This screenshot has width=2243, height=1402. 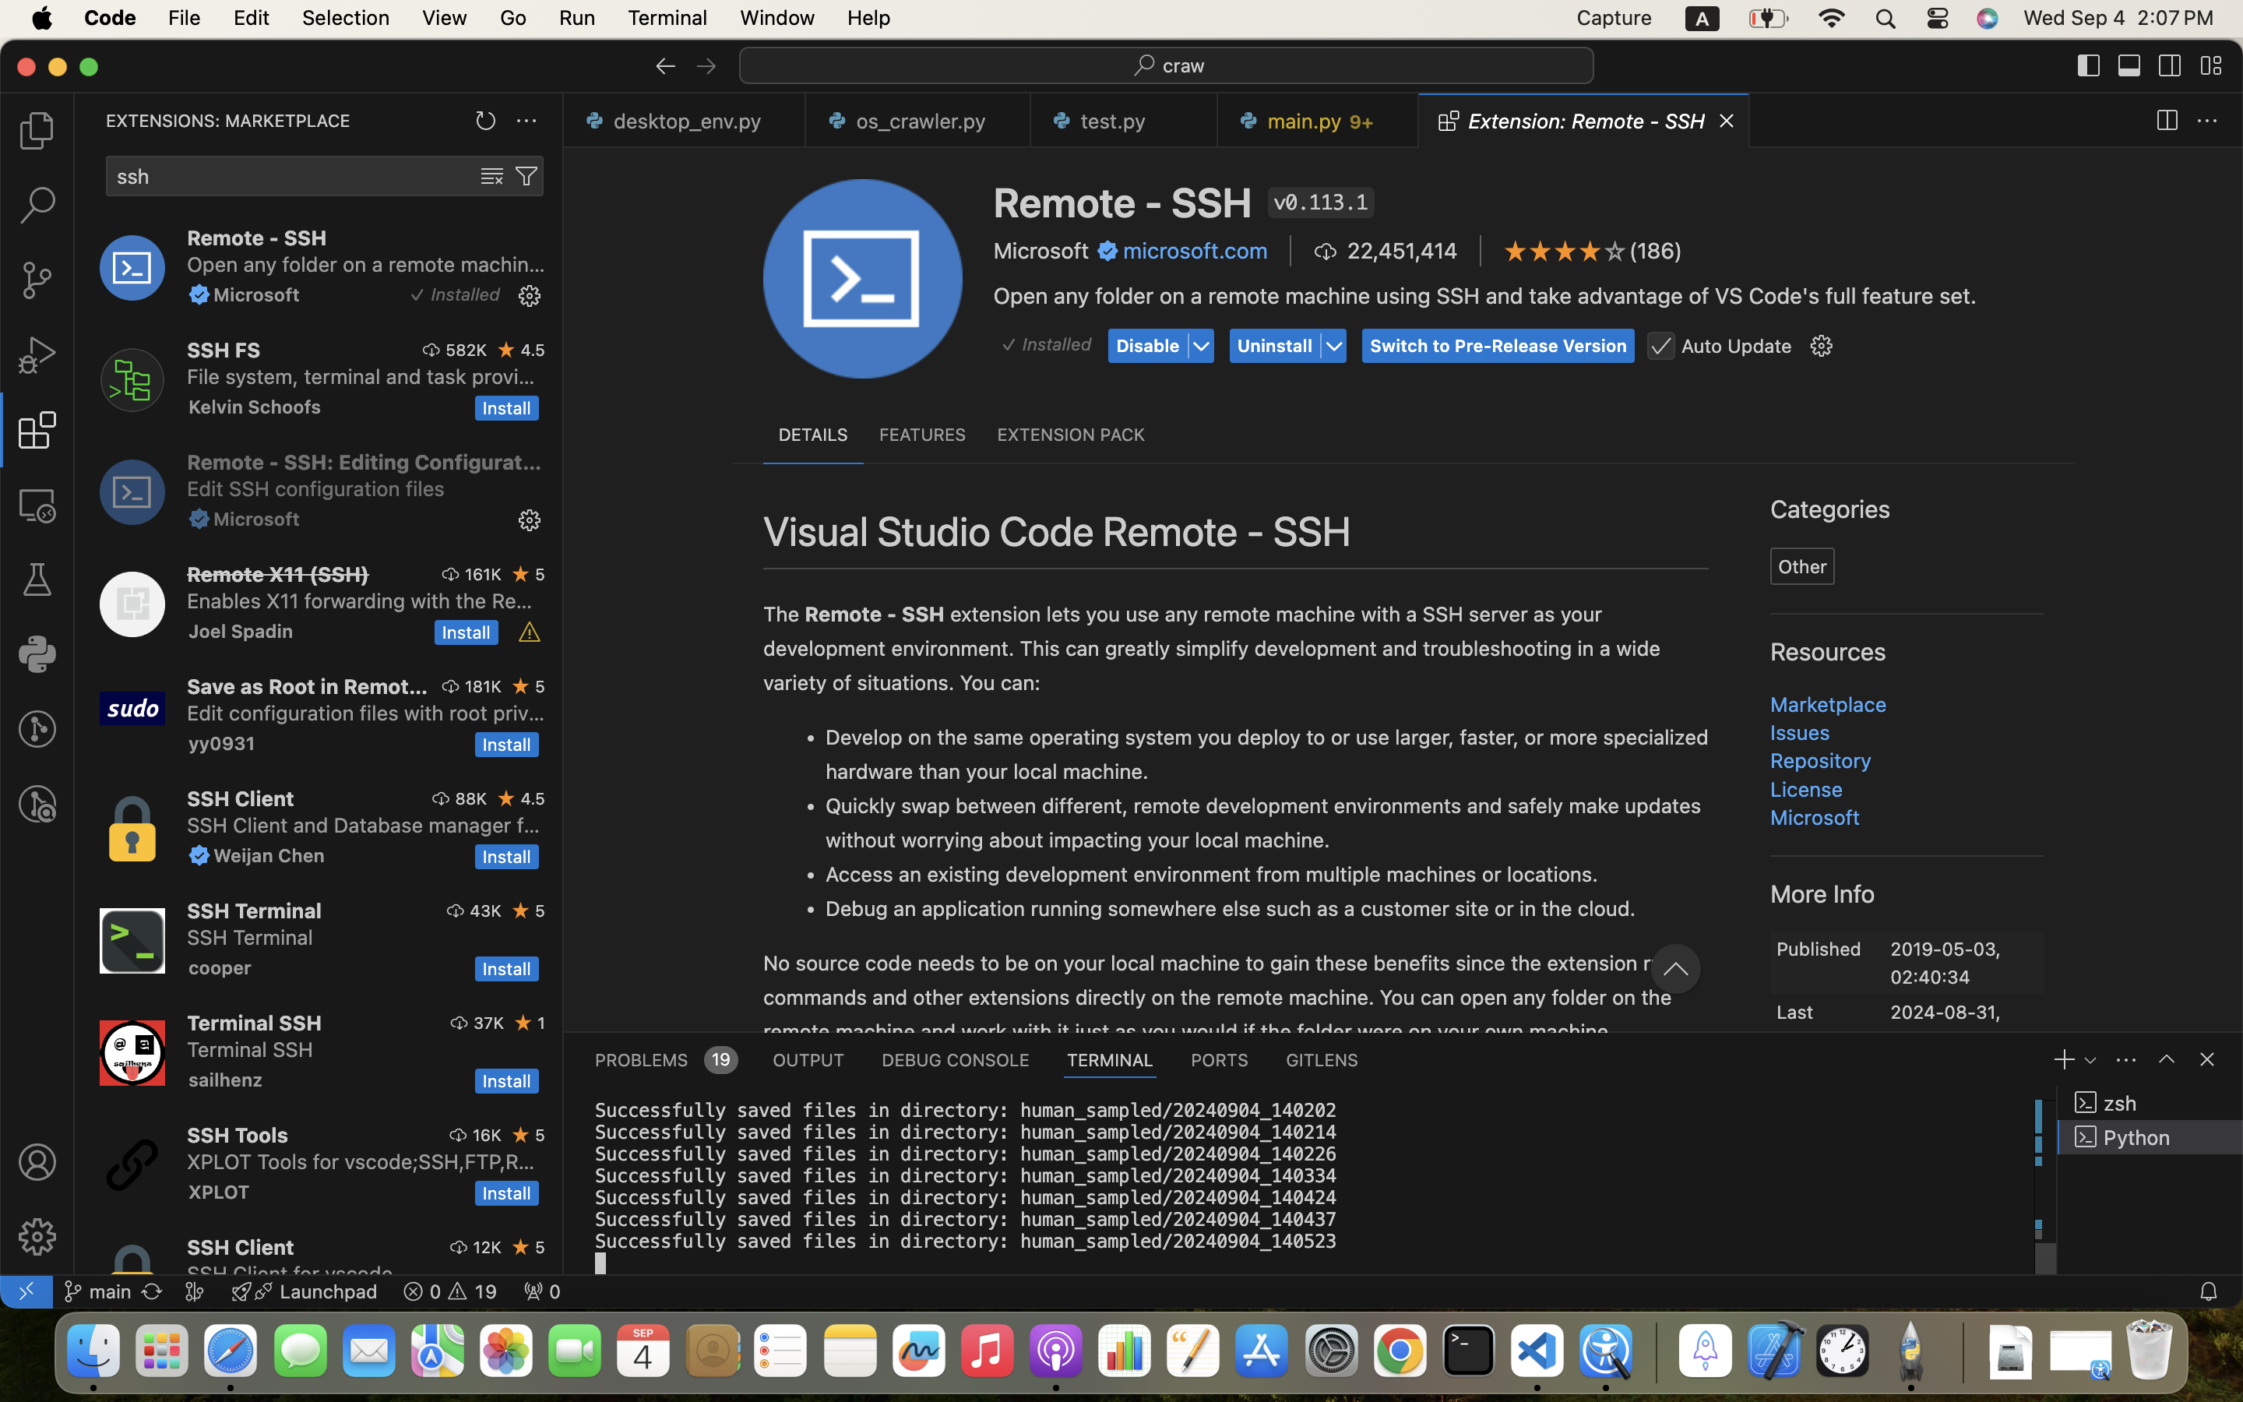 What do you see at coordinates (241, 631) in the screenshot?
I see `Joel Spadin` at bounding box center [241, 631].